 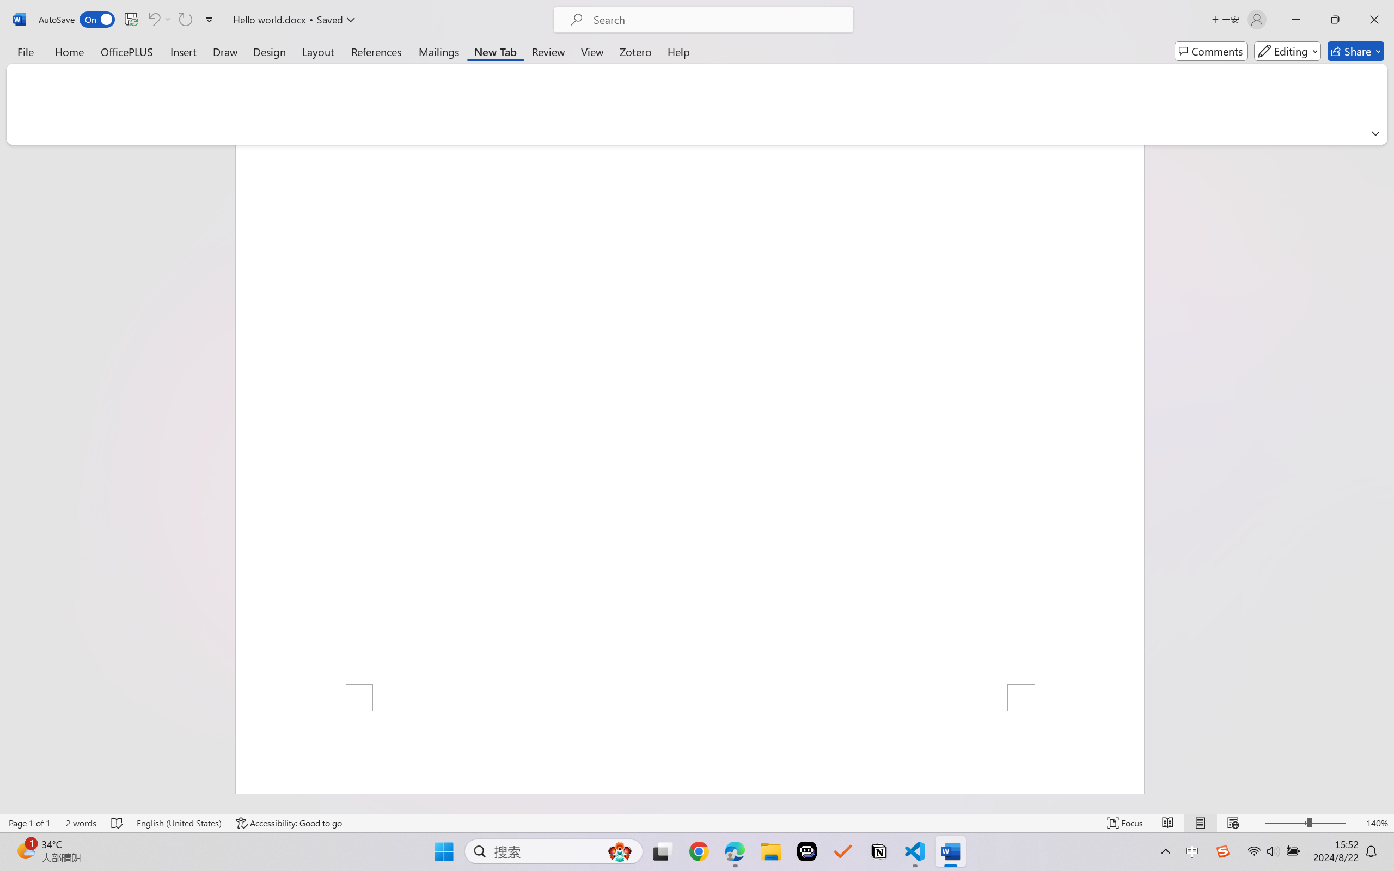 I want to click on Spelling and Grammar Check No Errors, so click(x=118, y=823).